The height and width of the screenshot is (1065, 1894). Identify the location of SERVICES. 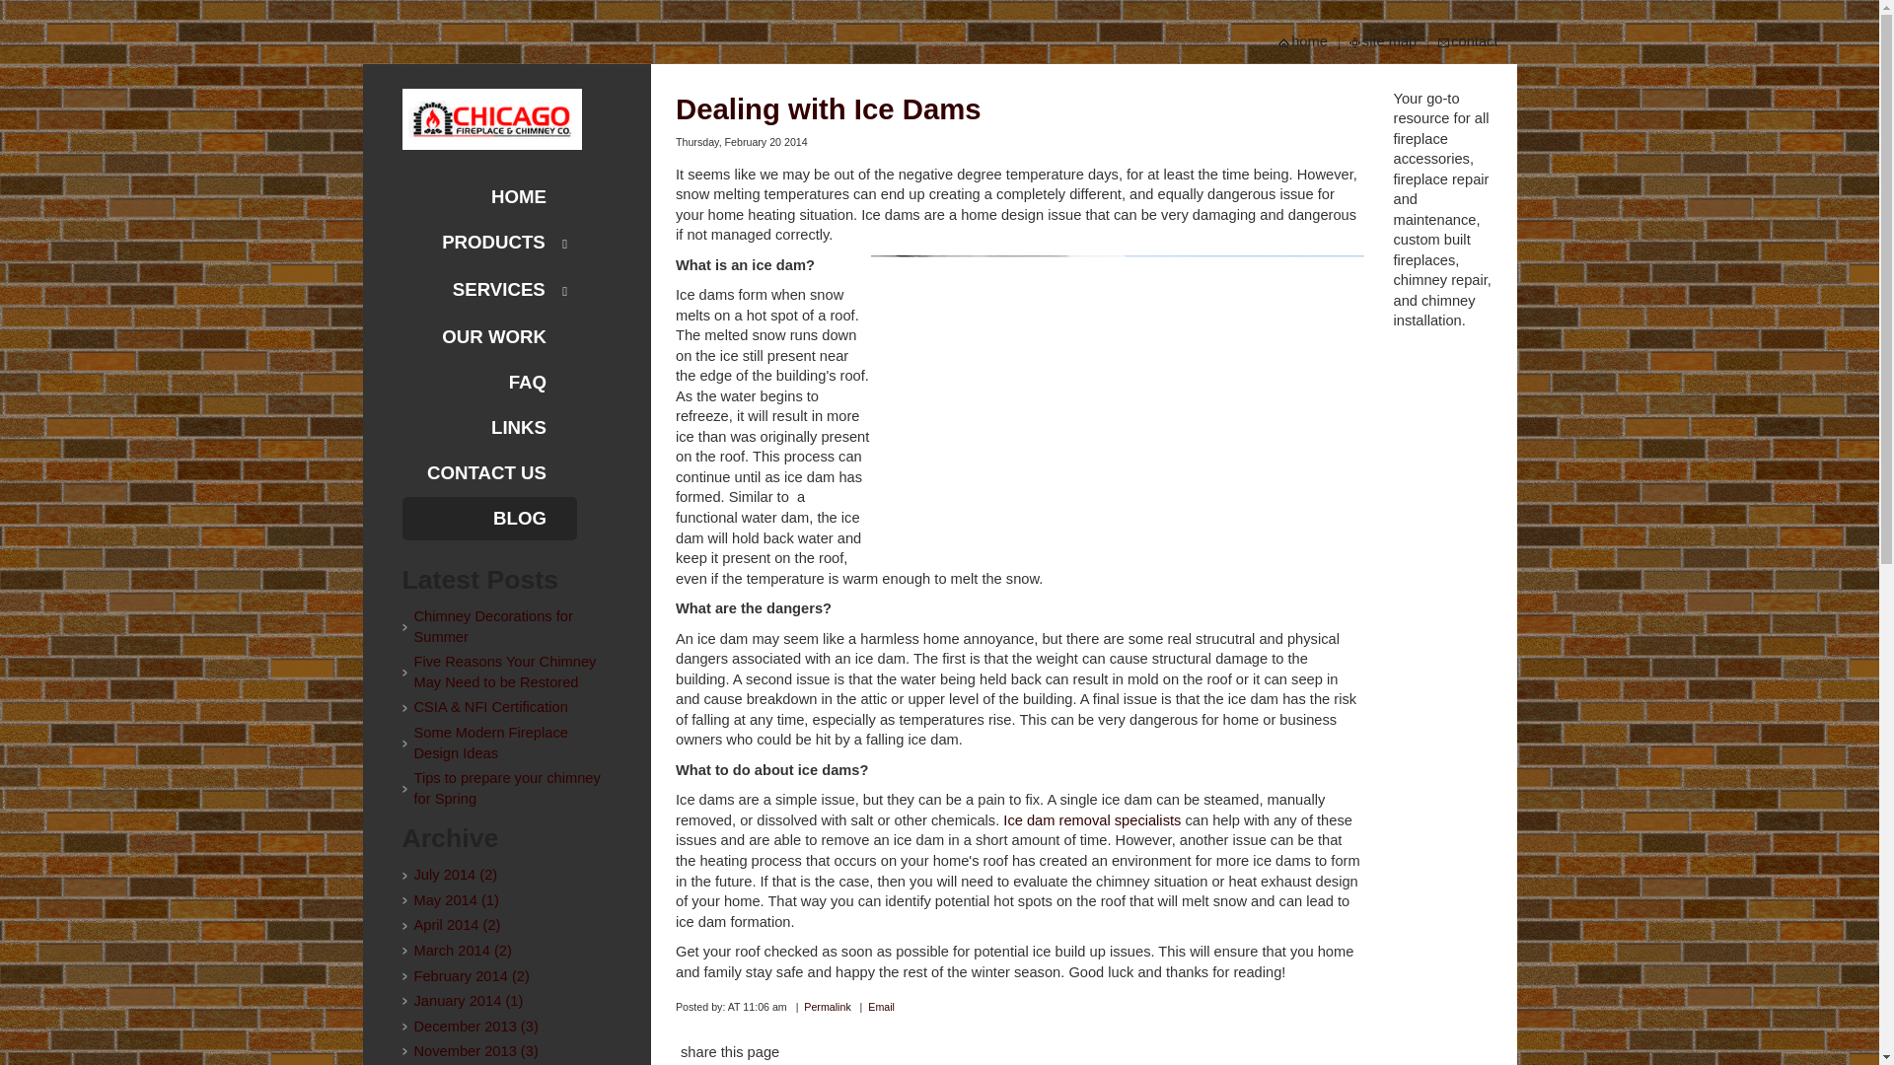
(489, 290).